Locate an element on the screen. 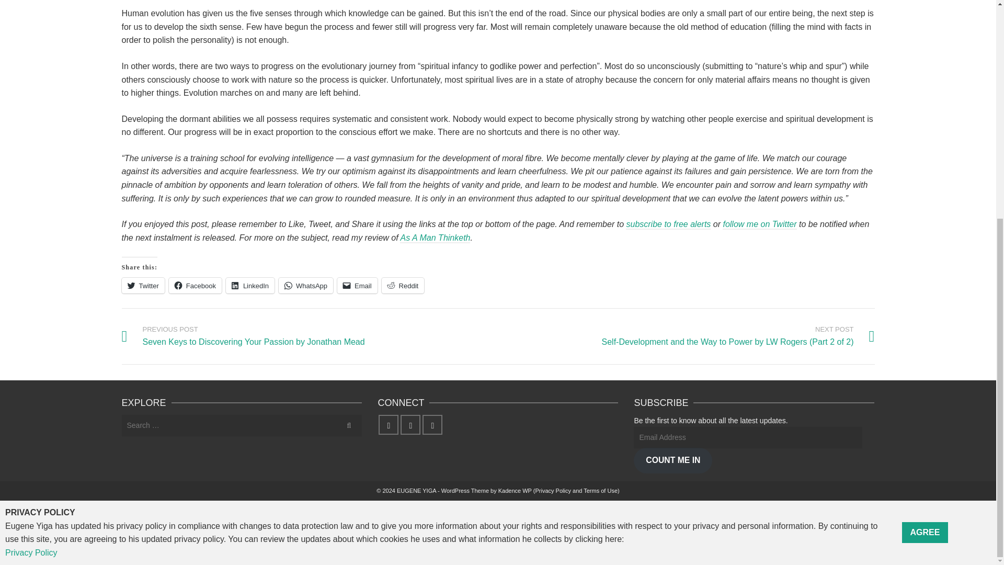  Twitter is located at coordinates (143, 286).